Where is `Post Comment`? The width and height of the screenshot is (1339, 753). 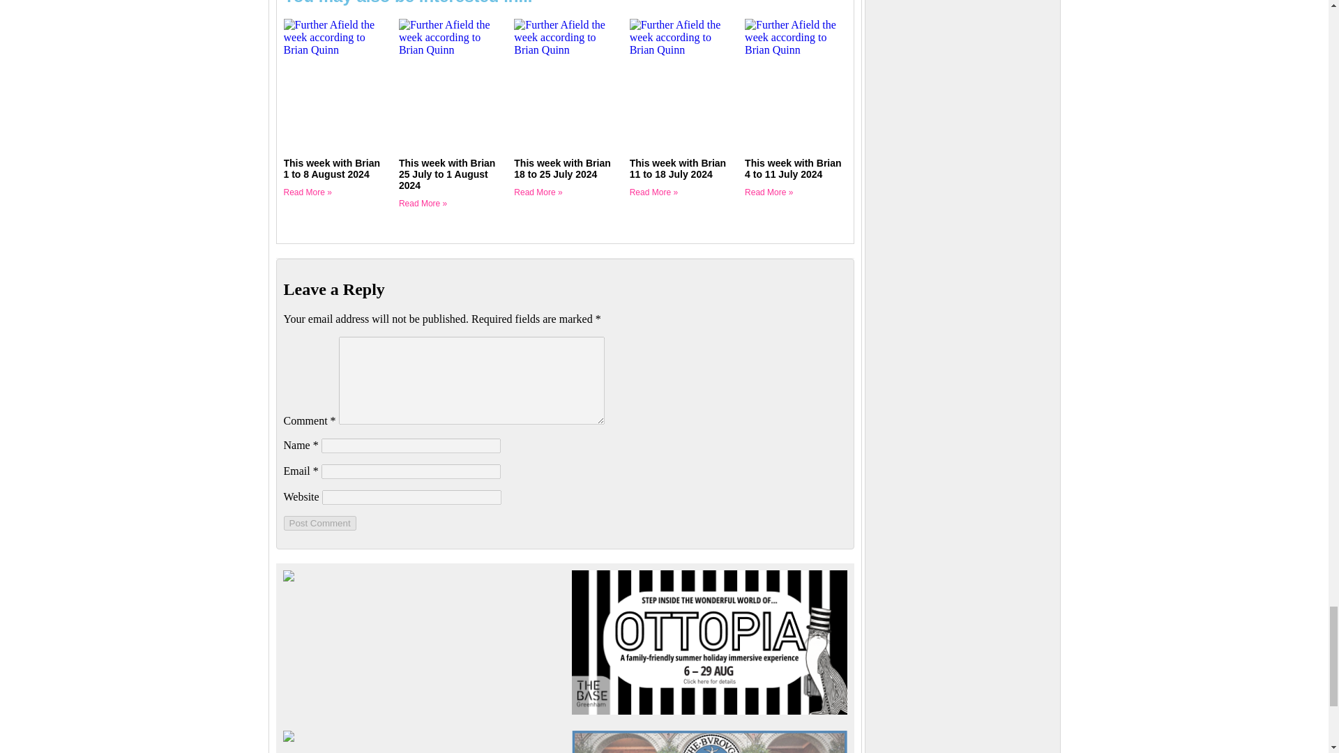
Post Comment is located at coordinates (319, 530).